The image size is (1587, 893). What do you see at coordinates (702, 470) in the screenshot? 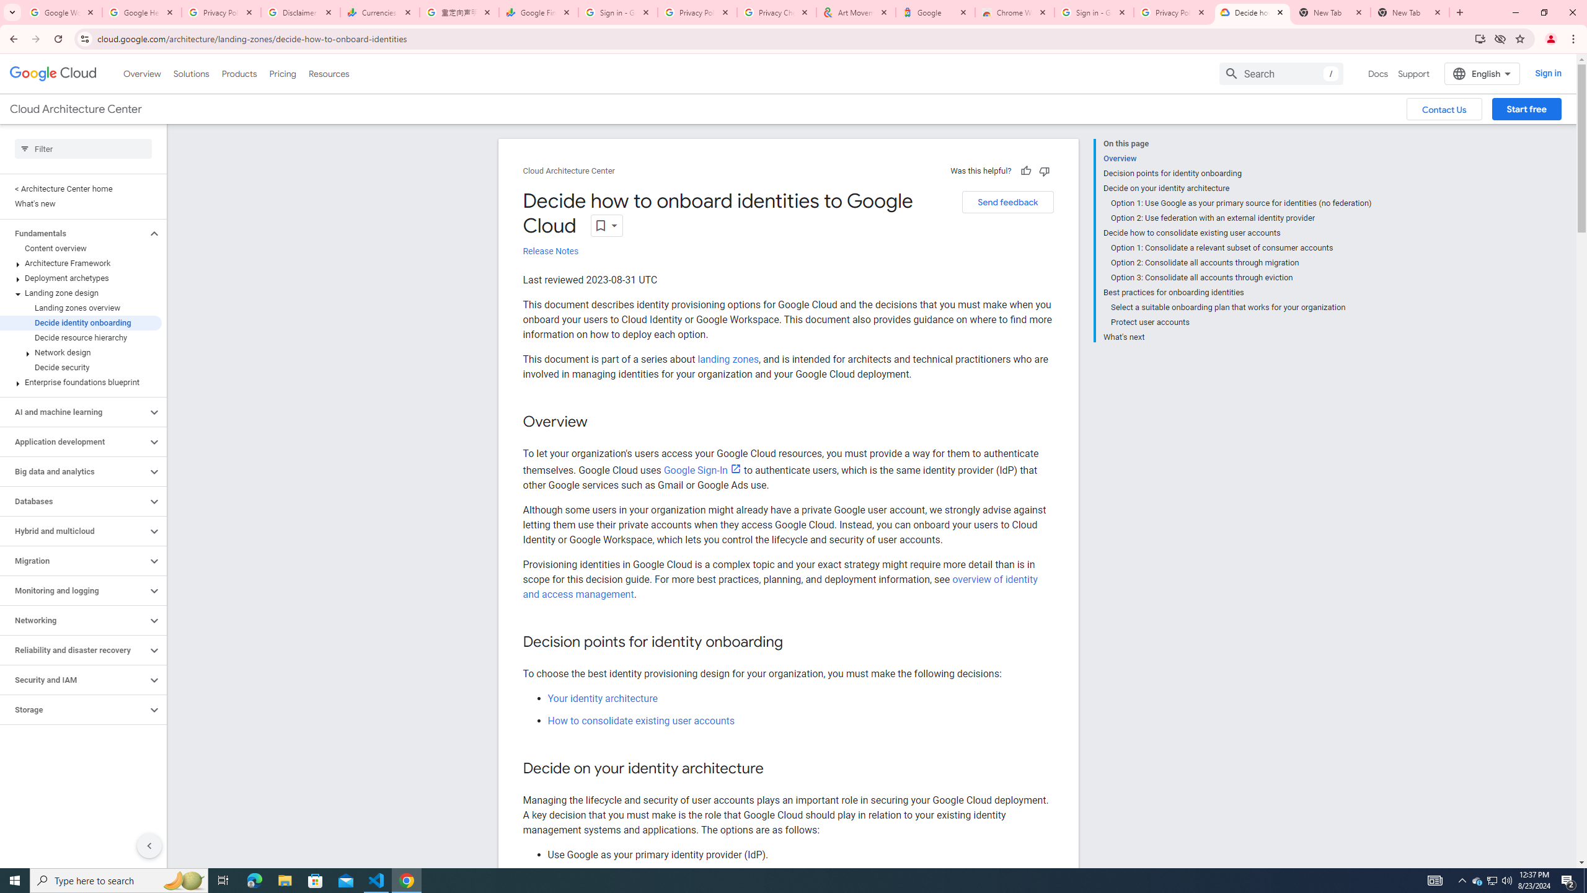
I see `Google Sign-In` at bounding box center [702, 470].